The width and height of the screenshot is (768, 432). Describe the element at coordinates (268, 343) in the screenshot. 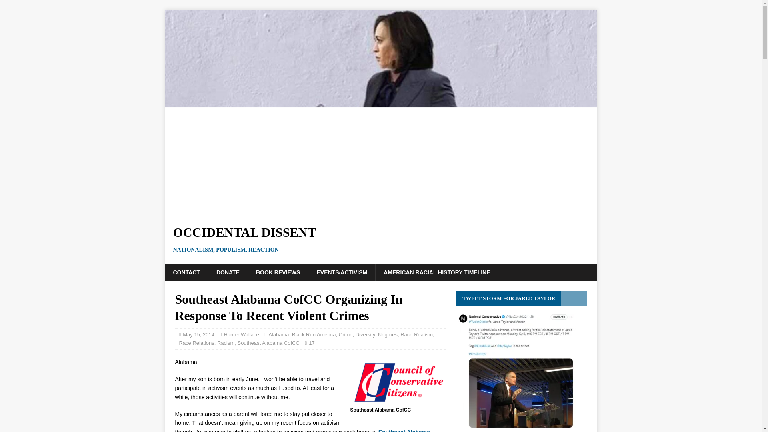

I see `Southeast Alabama CofCC` at that location.